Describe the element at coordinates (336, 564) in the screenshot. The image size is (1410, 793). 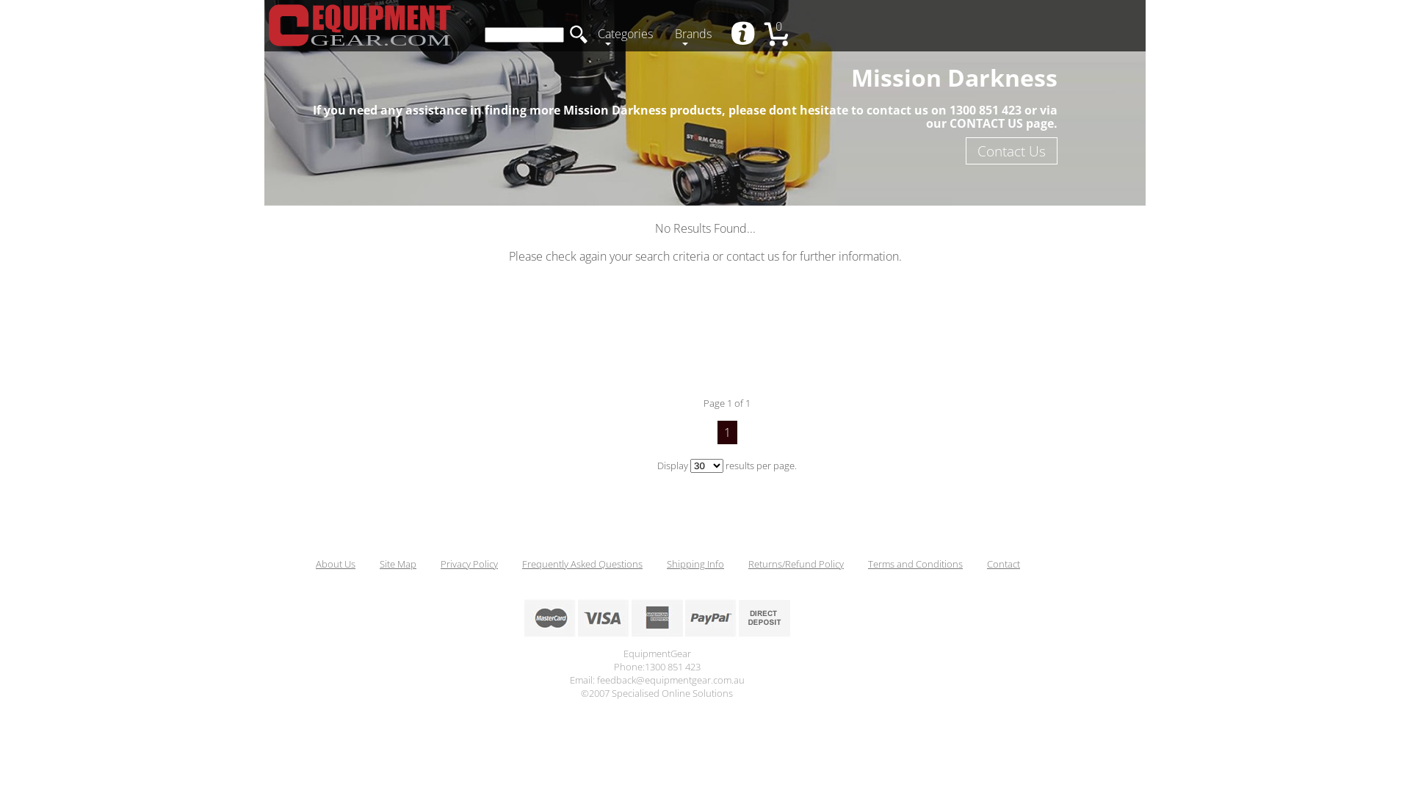
I see `About Us` at that location.